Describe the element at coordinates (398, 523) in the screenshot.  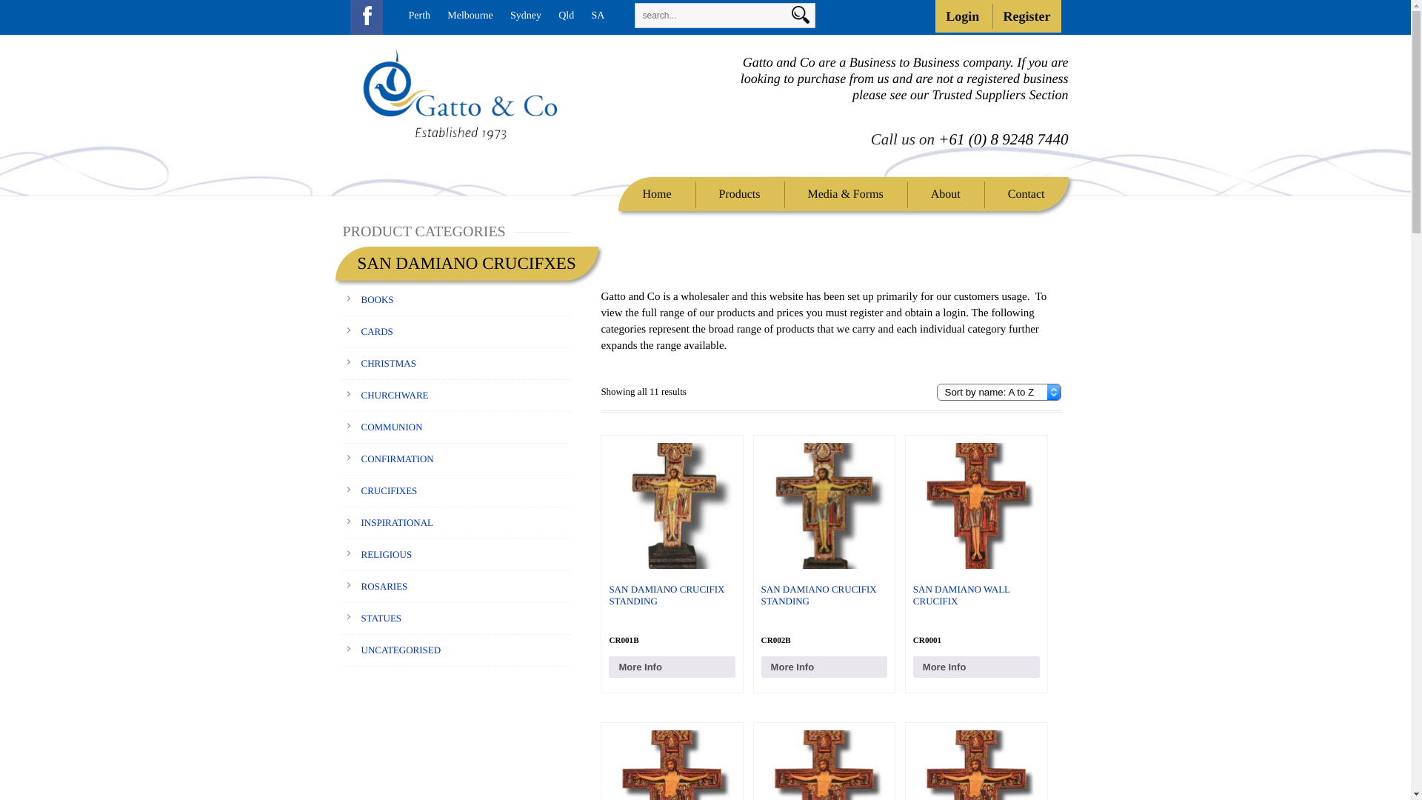
I see `INSPIRATIONAL` at that location.